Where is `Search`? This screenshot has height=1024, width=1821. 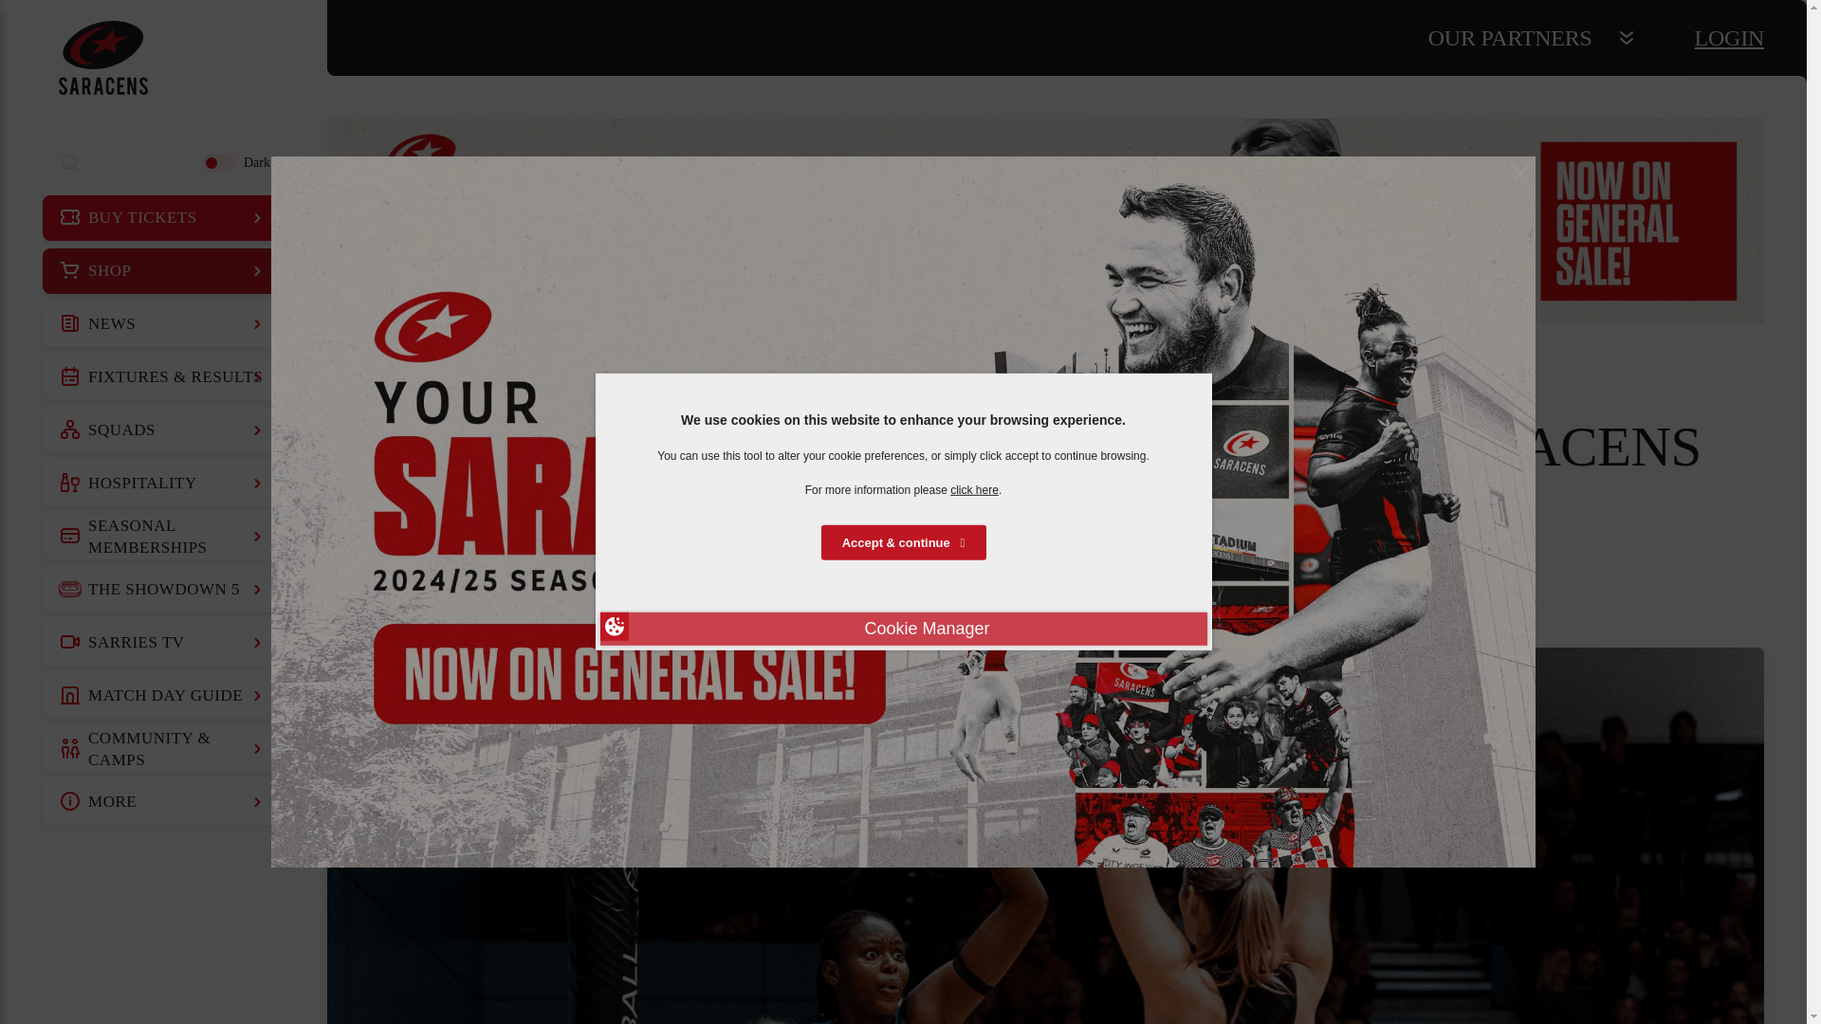
Search is located at coordinates (70, 162).